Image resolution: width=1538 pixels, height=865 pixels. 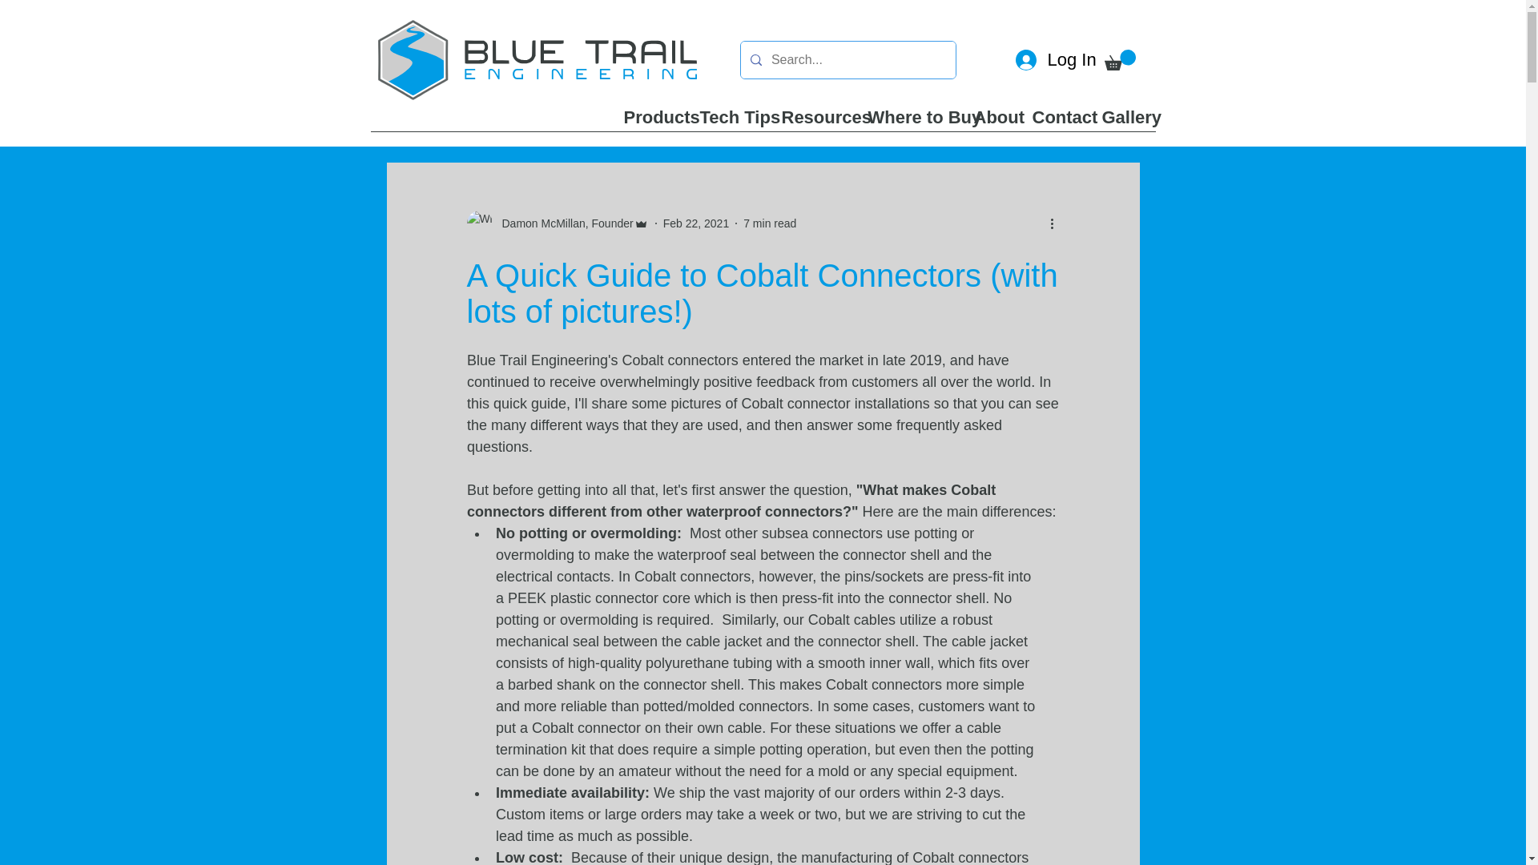 I want to click on 7 min read, so click(x=769, y=223).